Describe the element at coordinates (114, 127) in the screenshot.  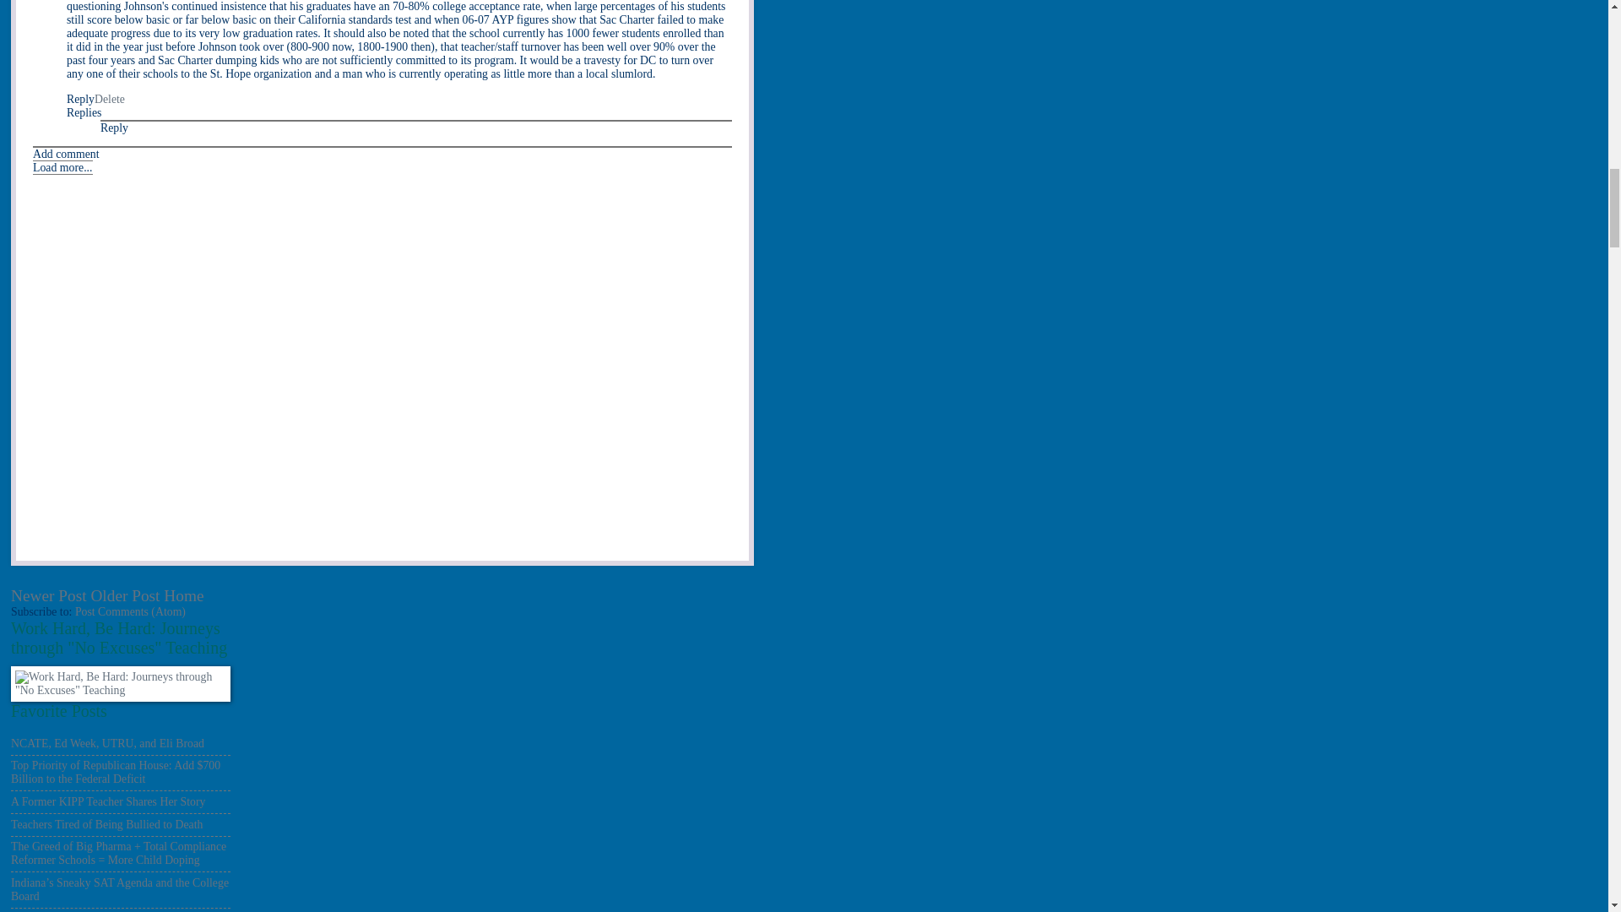
I see `Reply` at that location.